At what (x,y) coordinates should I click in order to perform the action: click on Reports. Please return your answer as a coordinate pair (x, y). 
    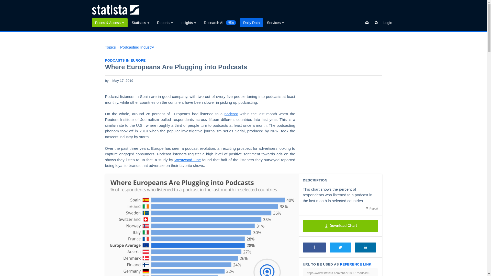
    Looking at the image, I should click on (165, 22).